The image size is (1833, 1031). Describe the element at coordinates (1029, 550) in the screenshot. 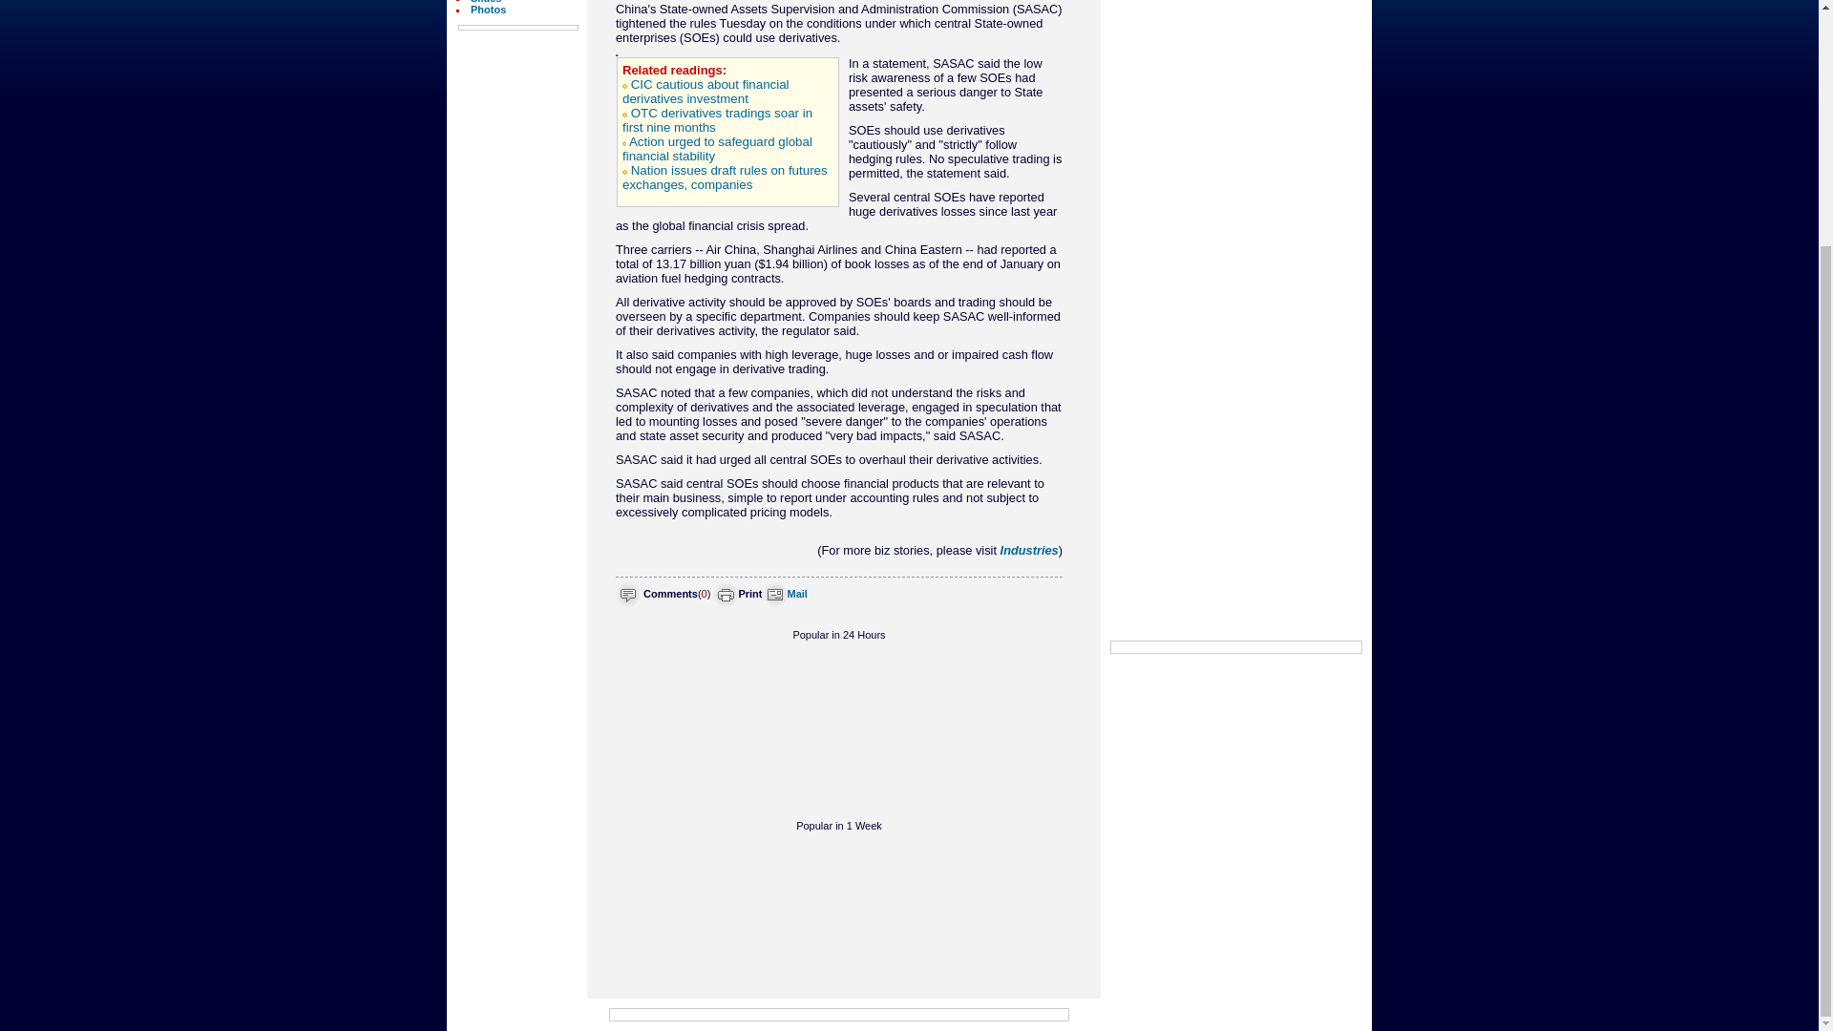

I see `Industries` at that location.